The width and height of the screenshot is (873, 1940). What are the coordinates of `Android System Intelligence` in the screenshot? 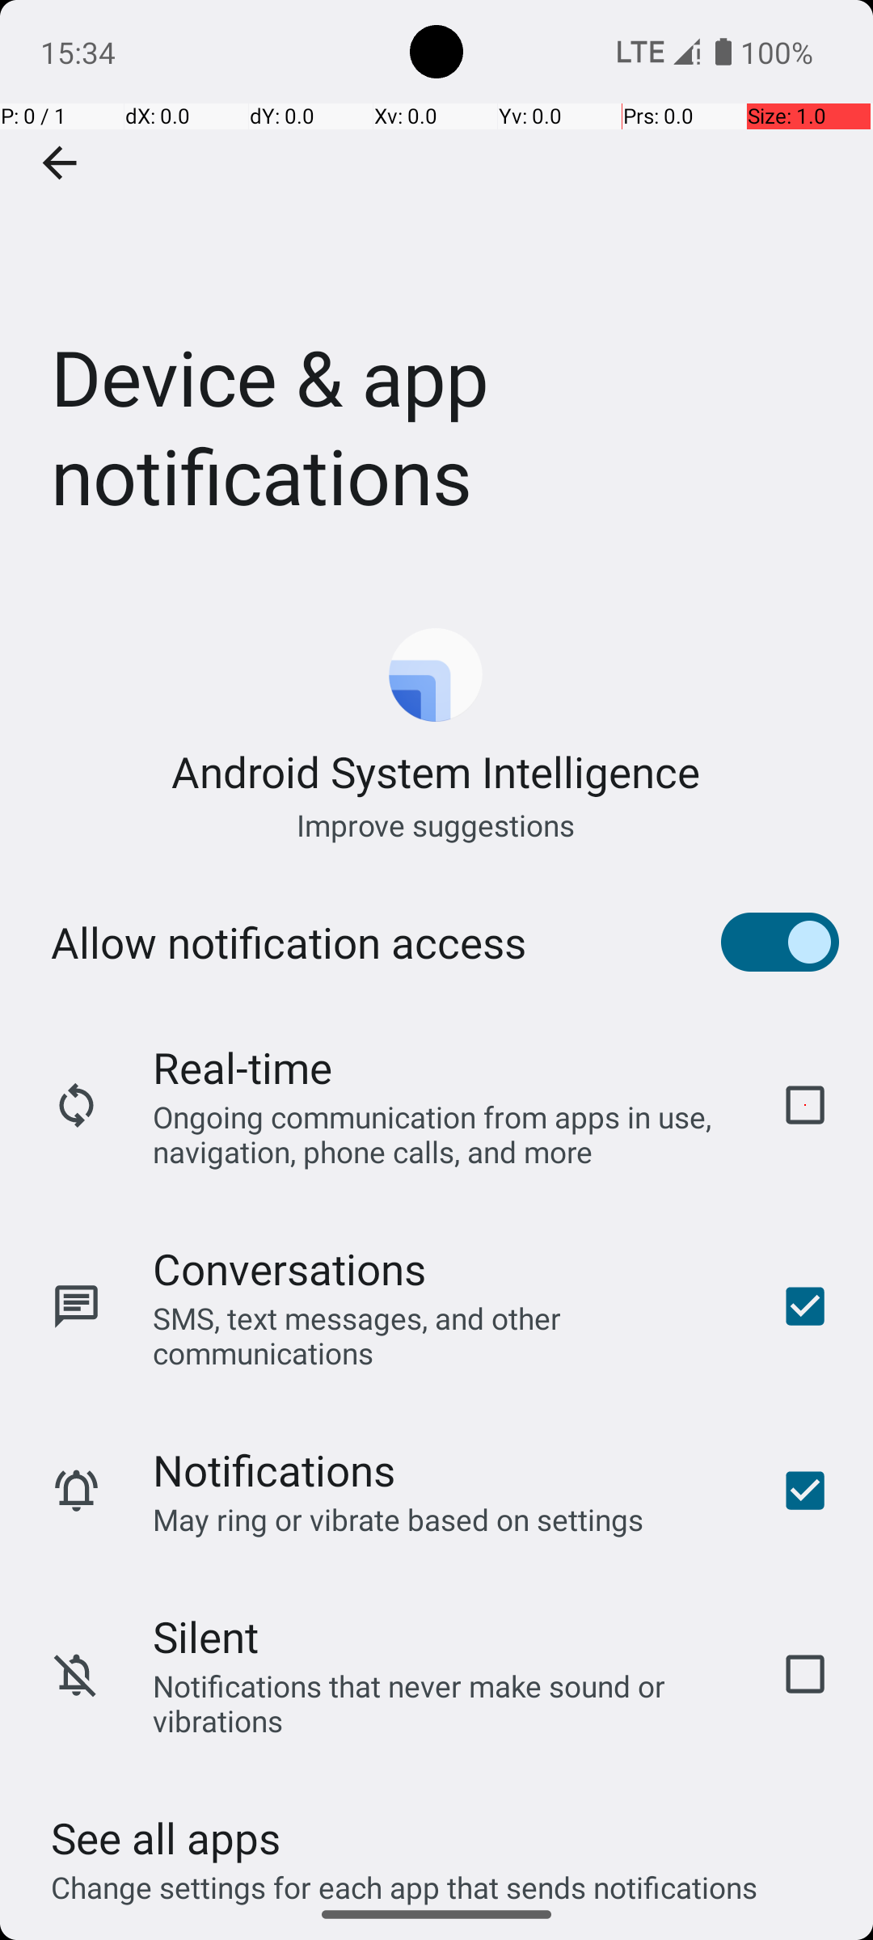 It's located at (436, 771).